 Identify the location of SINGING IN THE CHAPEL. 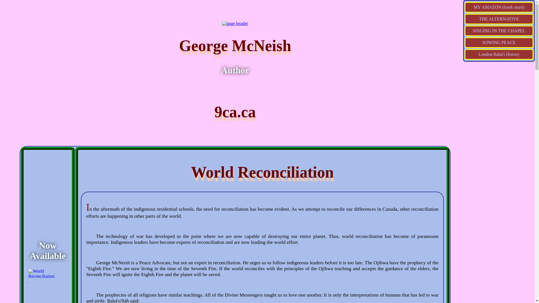
(499, 31).